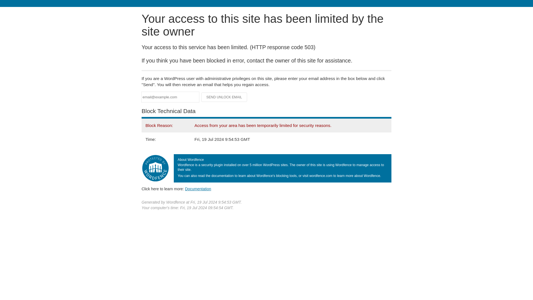 The height and width of the screenshot is (300, 533). Describe the element at coordinates (224, 97) in the screenshot. I see `Send Unlock Email` at that location.